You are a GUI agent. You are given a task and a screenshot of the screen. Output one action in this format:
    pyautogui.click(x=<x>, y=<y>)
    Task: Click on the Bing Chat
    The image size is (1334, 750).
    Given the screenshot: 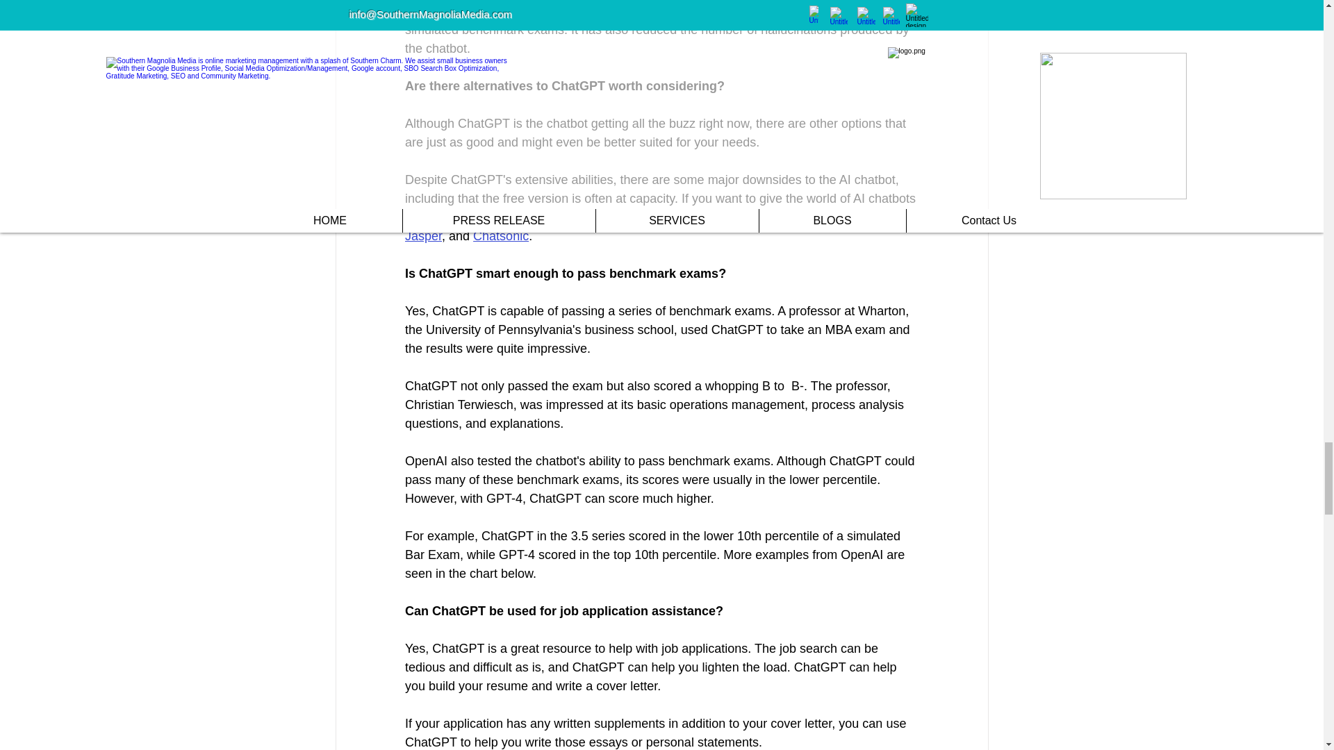 What is the action you would take?
    pyautogui.click(x=827, y=217)
    